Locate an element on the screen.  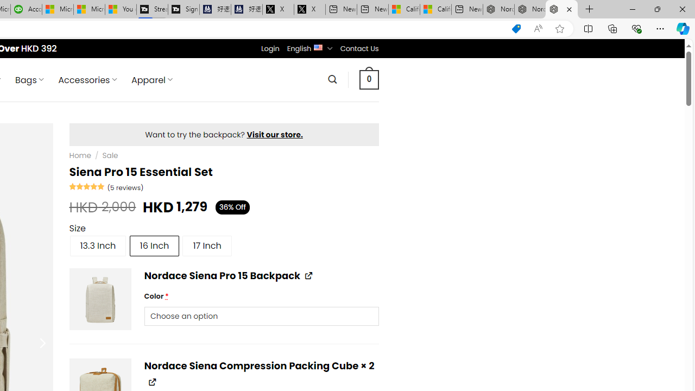
 0  is located at coordinates (369, 79).